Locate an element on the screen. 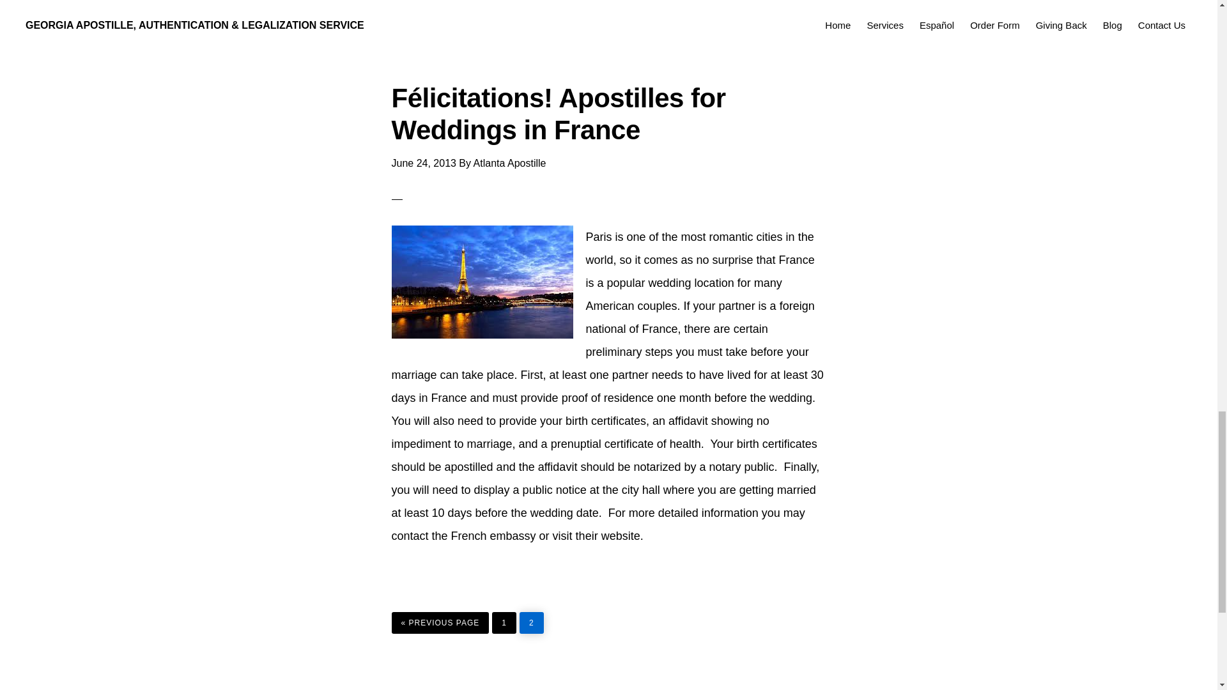  Atlanta Apostille is located at coordinates (510, 163).